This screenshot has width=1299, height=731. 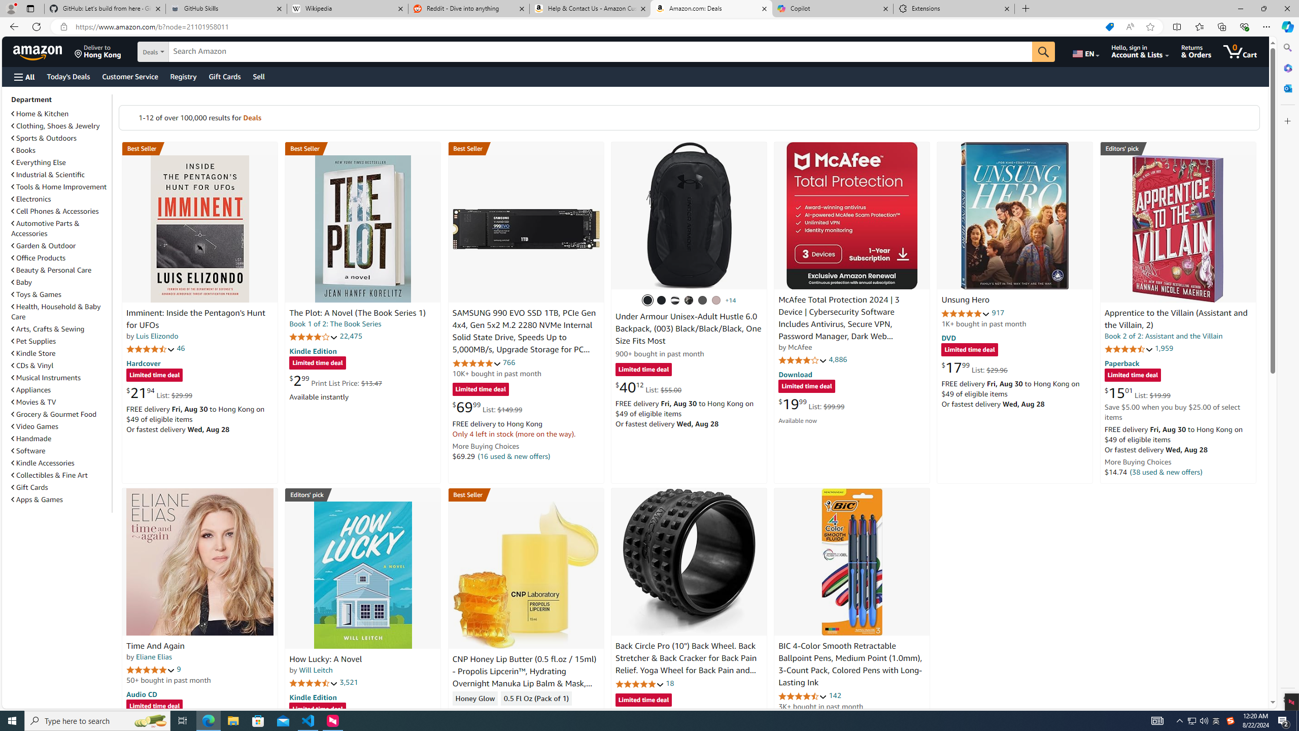 I want to click on Deliver to Hong Kong, so click(x=98, y=51).